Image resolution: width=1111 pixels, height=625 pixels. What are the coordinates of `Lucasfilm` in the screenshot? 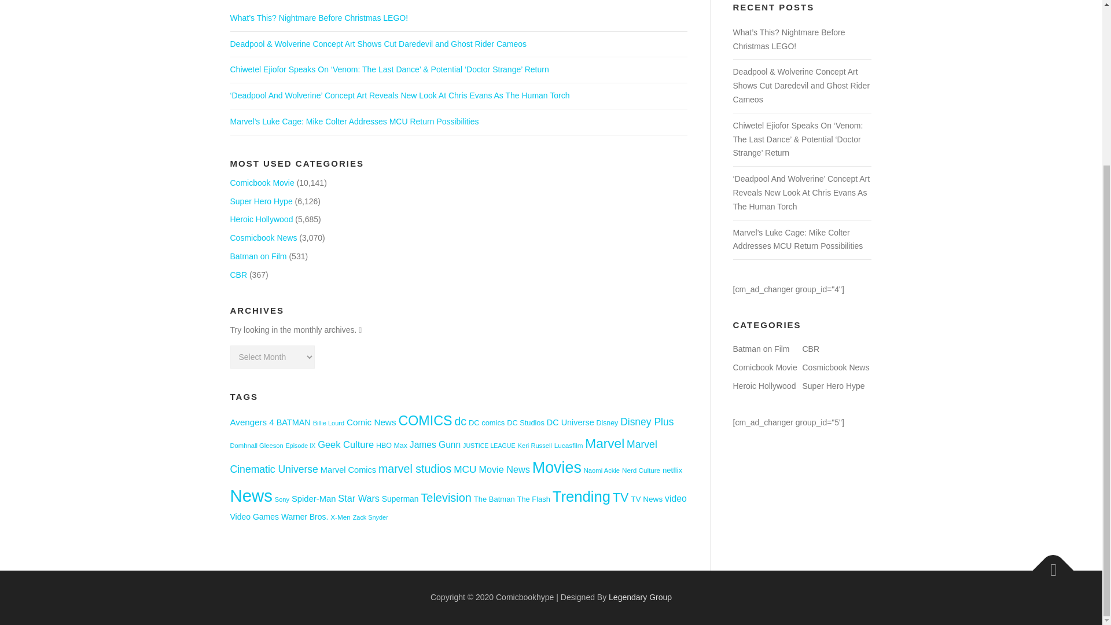 It's located at (569, 445).